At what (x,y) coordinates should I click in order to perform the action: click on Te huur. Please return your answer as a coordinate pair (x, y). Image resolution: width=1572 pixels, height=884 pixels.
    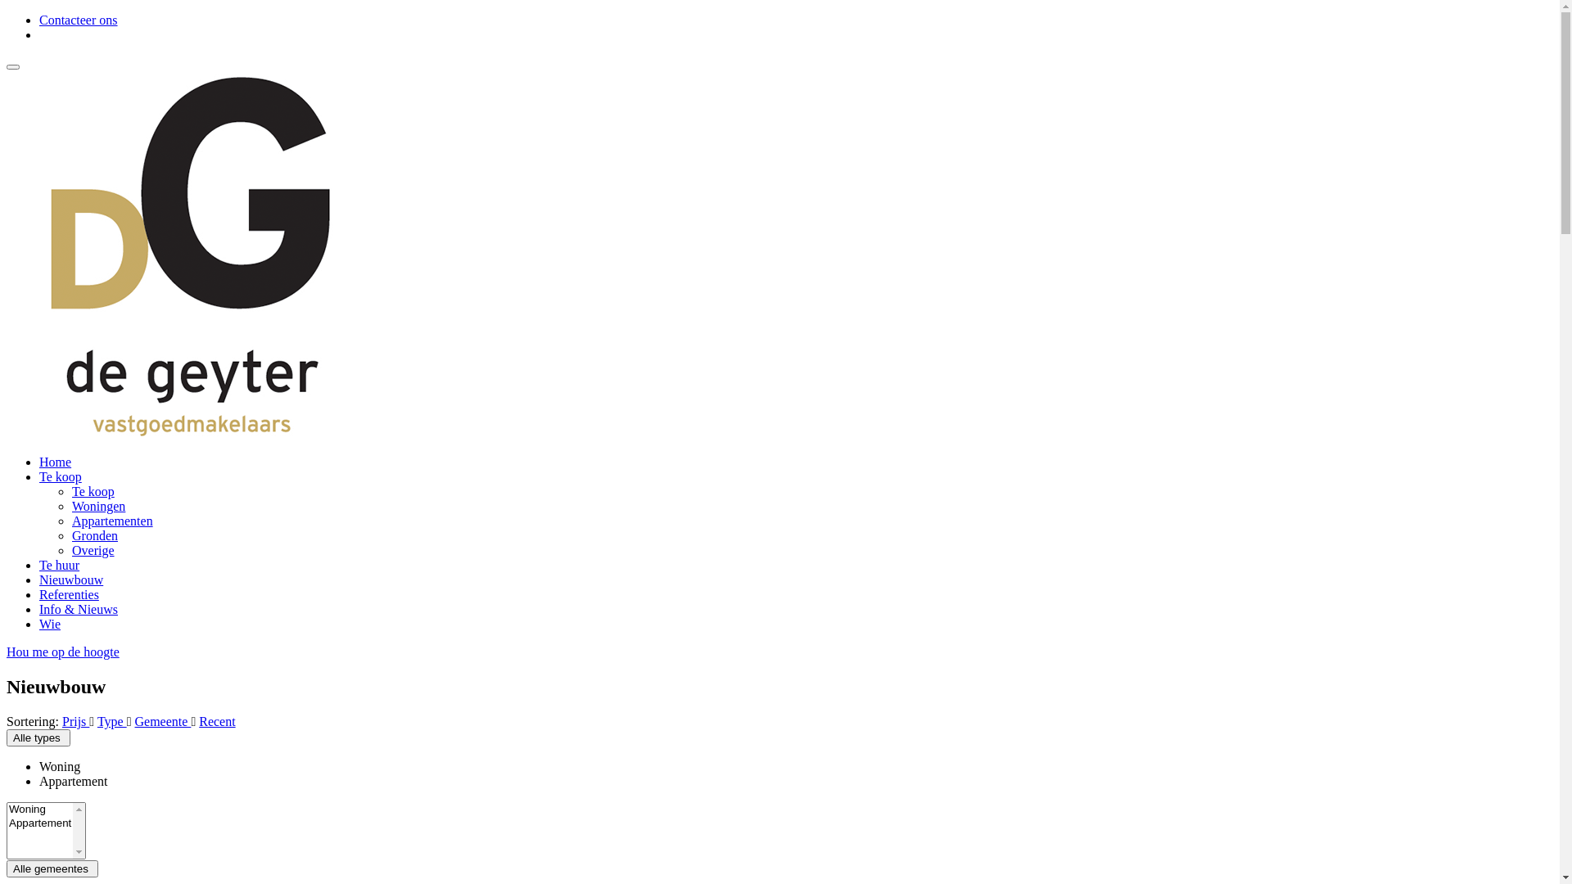
    Looking at the image, I should click on (59, 565).